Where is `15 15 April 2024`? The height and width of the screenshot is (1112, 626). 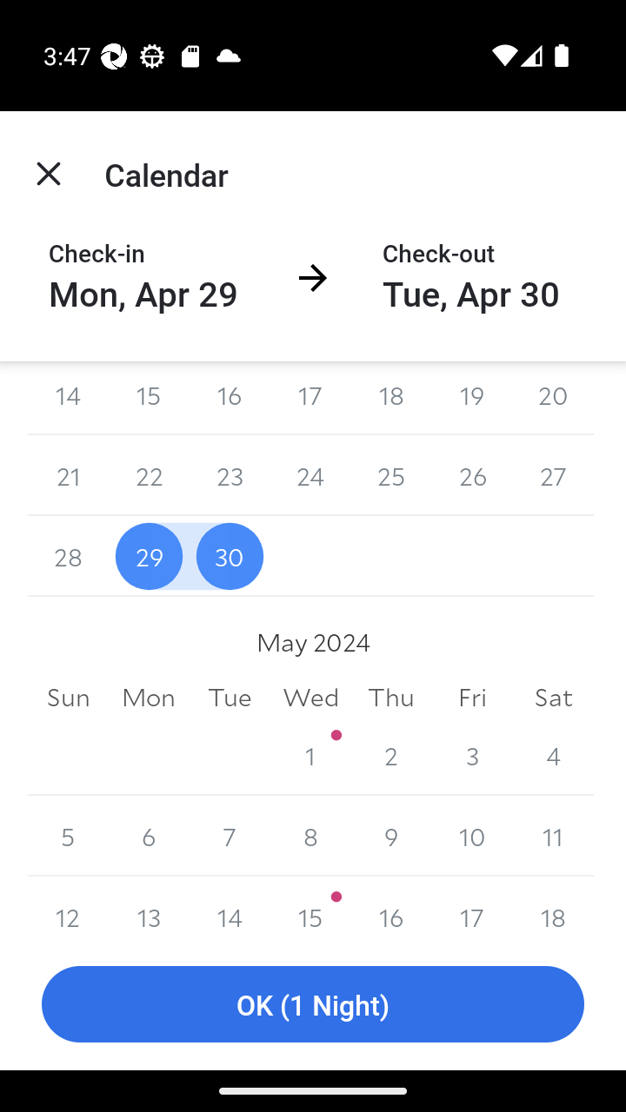
15 15 April 2024 is located at coordinates (150, 398).